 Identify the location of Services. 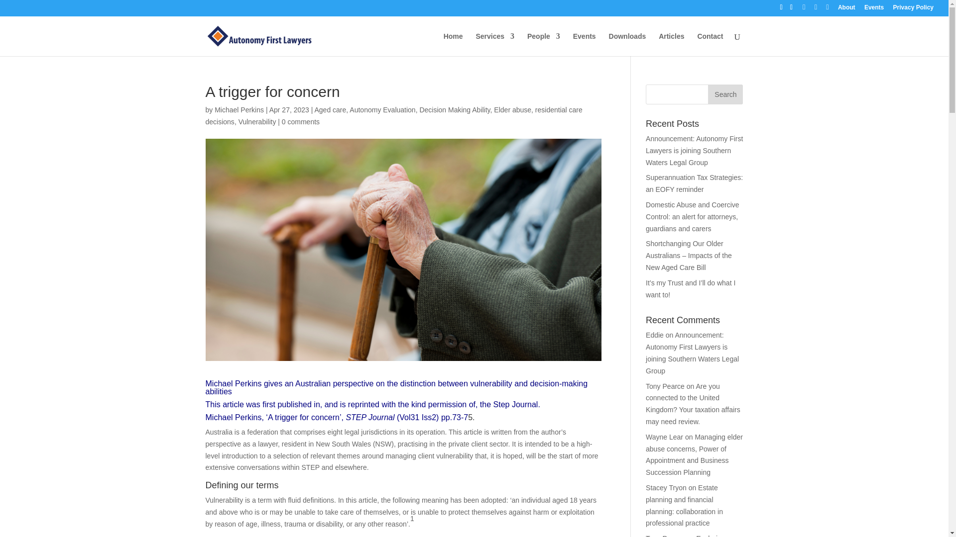
(494, 44).